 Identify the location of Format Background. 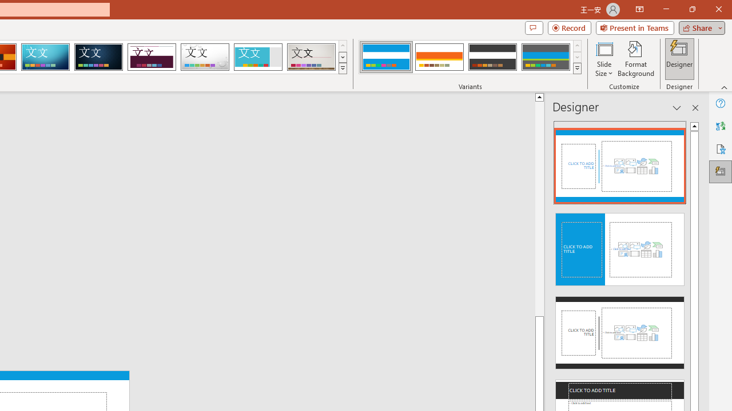
(636, 58).